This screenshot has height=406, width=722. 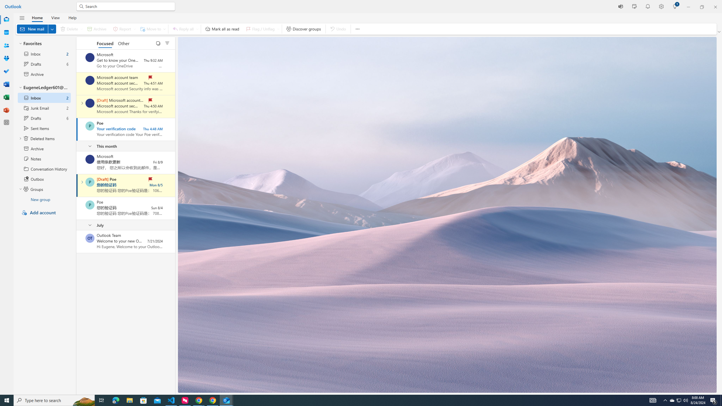 I want to click on Microsoft, so click(x=90, y=159).